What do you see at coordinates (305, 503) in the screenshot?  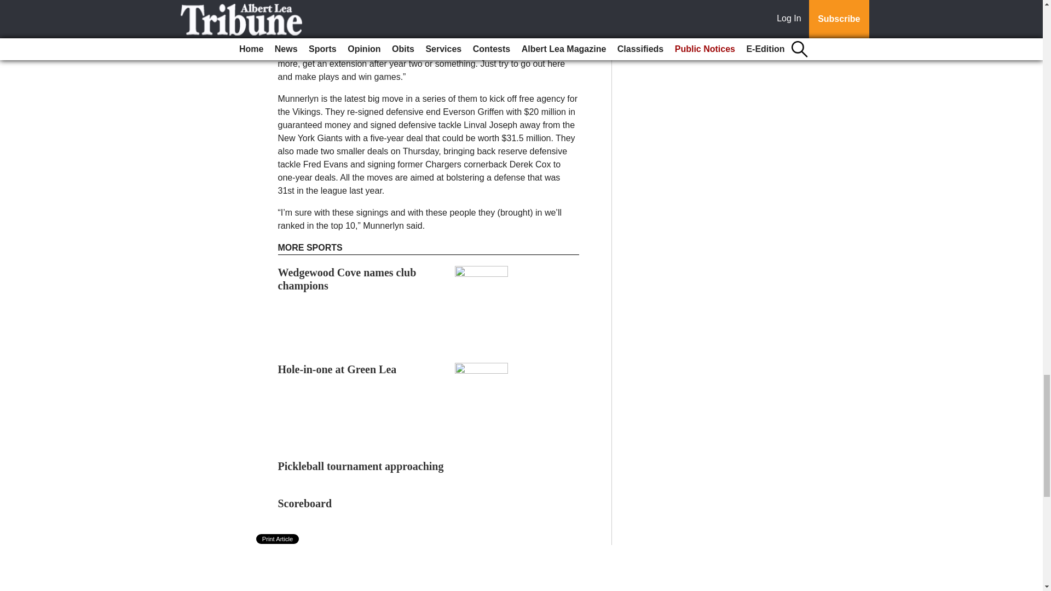 I see `Scoreboard` at bounding box center [305, 503].